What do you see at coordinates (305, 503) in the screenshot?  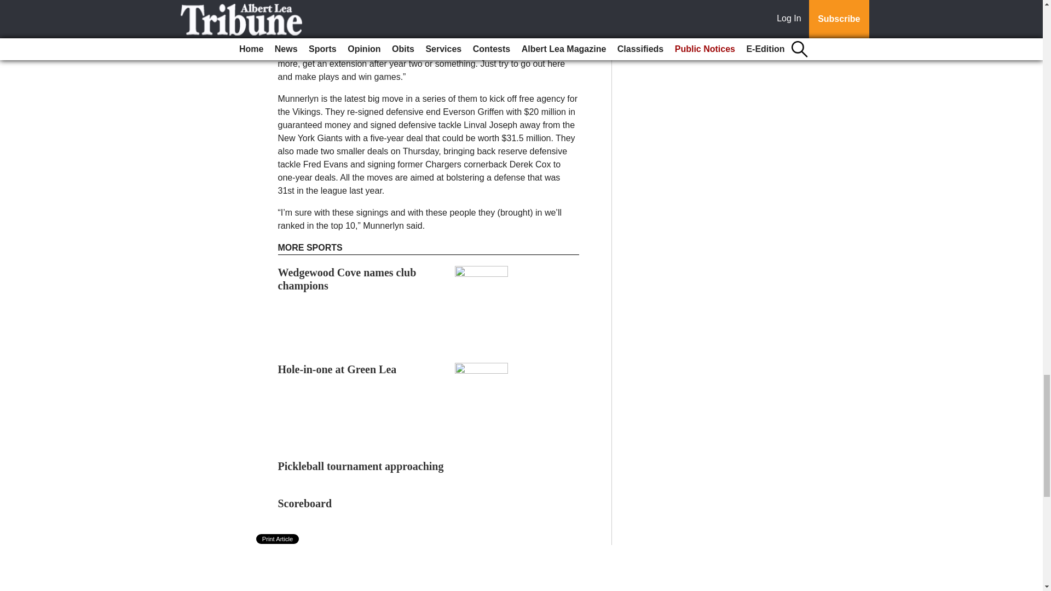 I see `Scoreboard` at bounding box center [305, 503].